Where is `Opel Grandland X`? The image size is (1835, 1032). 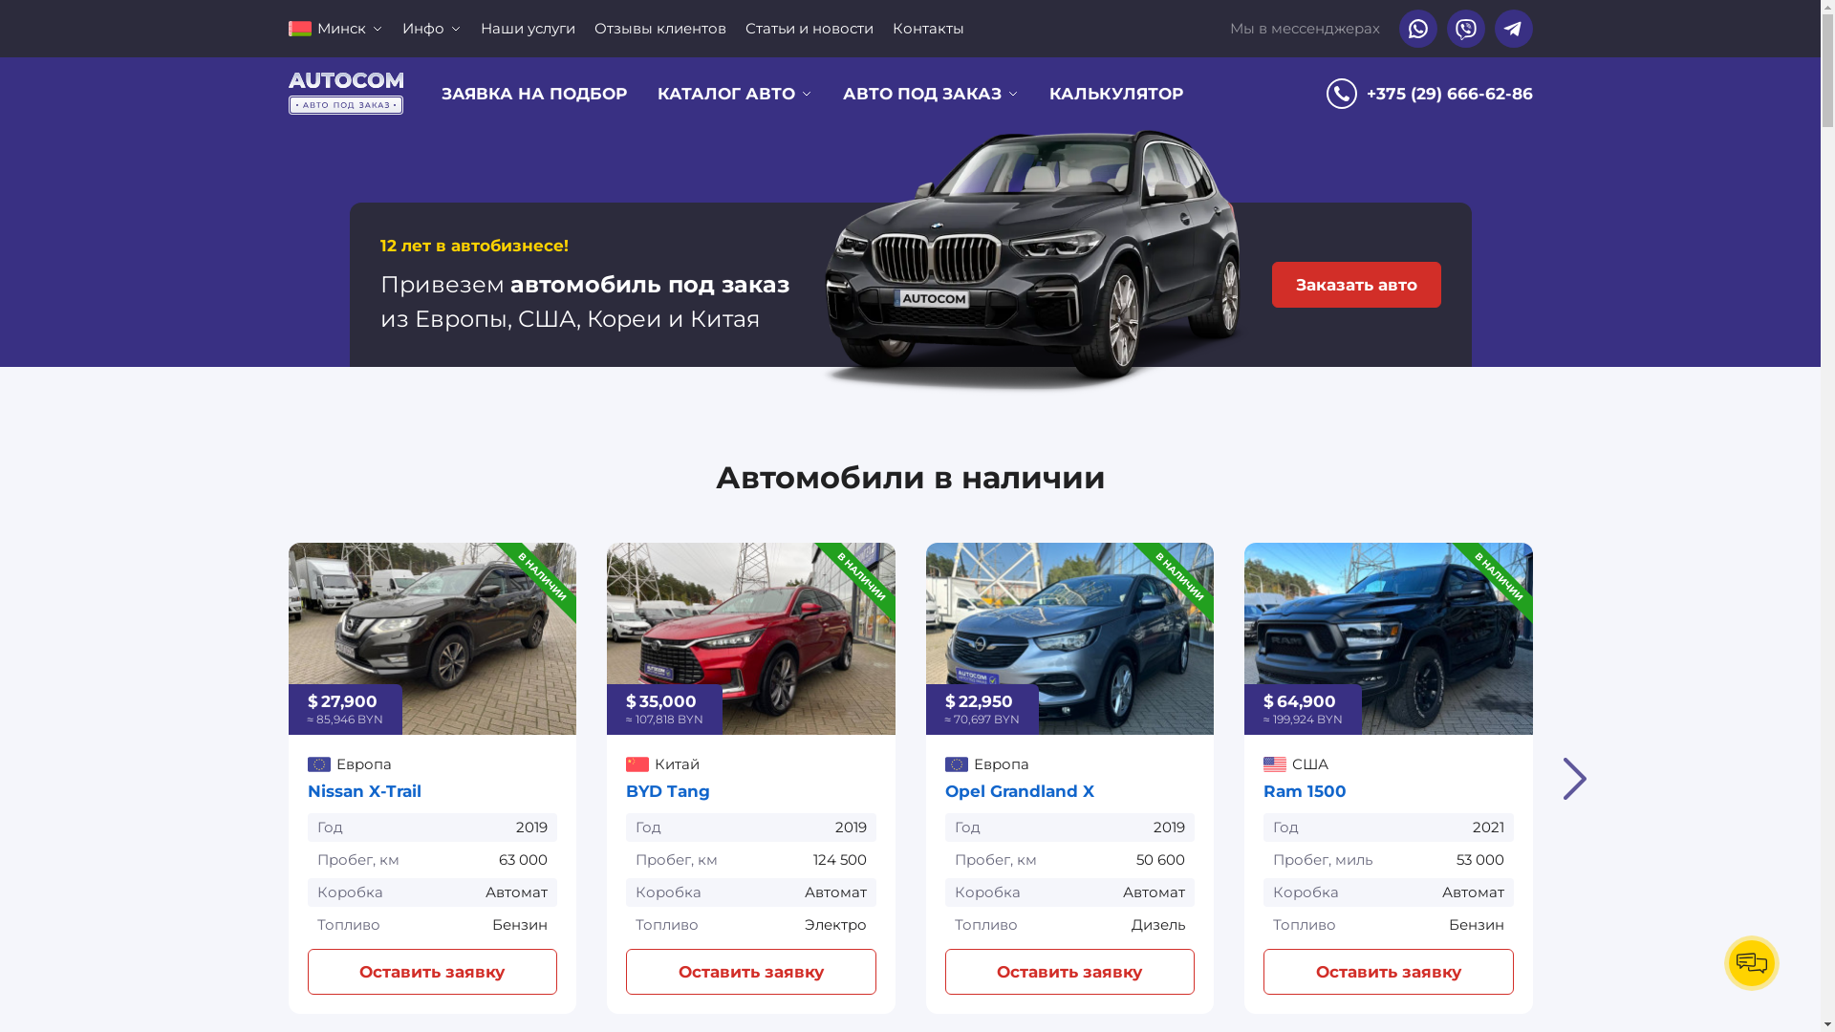
Opel Grandland X is located at coordinates (1069, 638).